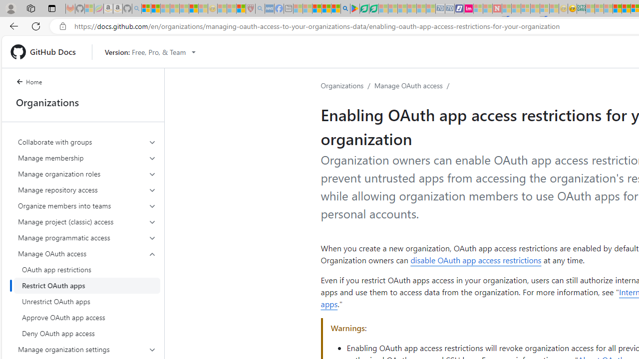 This screenshot has height=359, width=639. I want to click on Manage OAuth access, so click(87, 293).